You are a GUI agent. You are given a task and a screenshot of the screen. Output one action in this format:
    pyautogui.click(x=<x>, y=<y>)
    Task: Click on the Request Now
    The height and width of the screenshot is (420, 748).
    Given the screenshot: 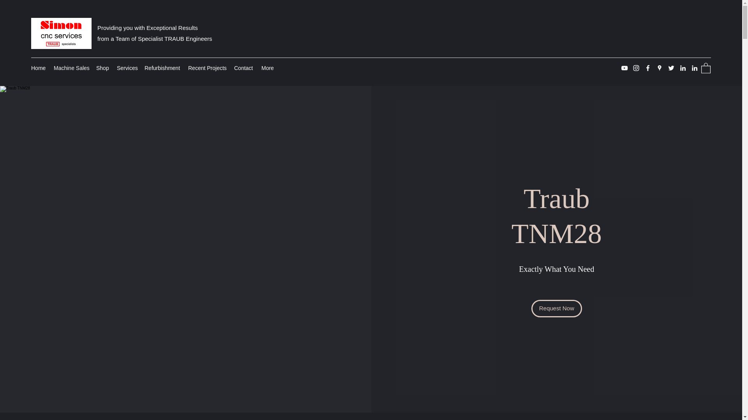 What is the action you would take?
    pyautogui.click(x=556, y=309)
    